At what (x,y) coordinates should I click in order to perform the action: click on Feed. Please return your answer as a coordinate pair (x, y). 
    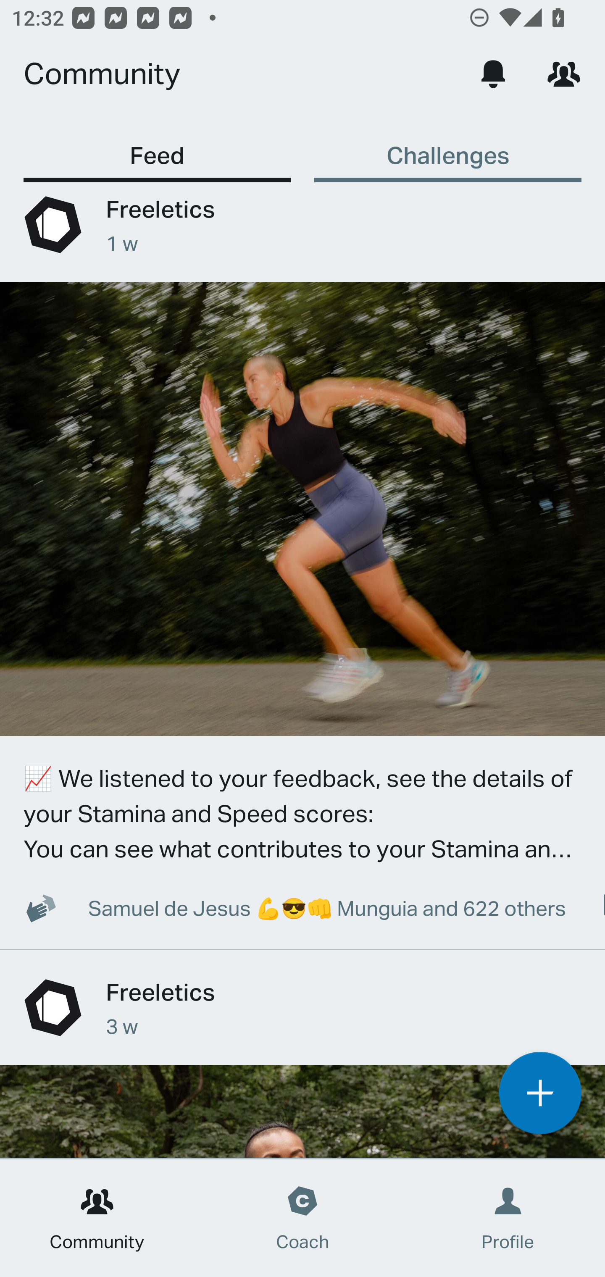
    Looking at the image, I should click on (157, 147).